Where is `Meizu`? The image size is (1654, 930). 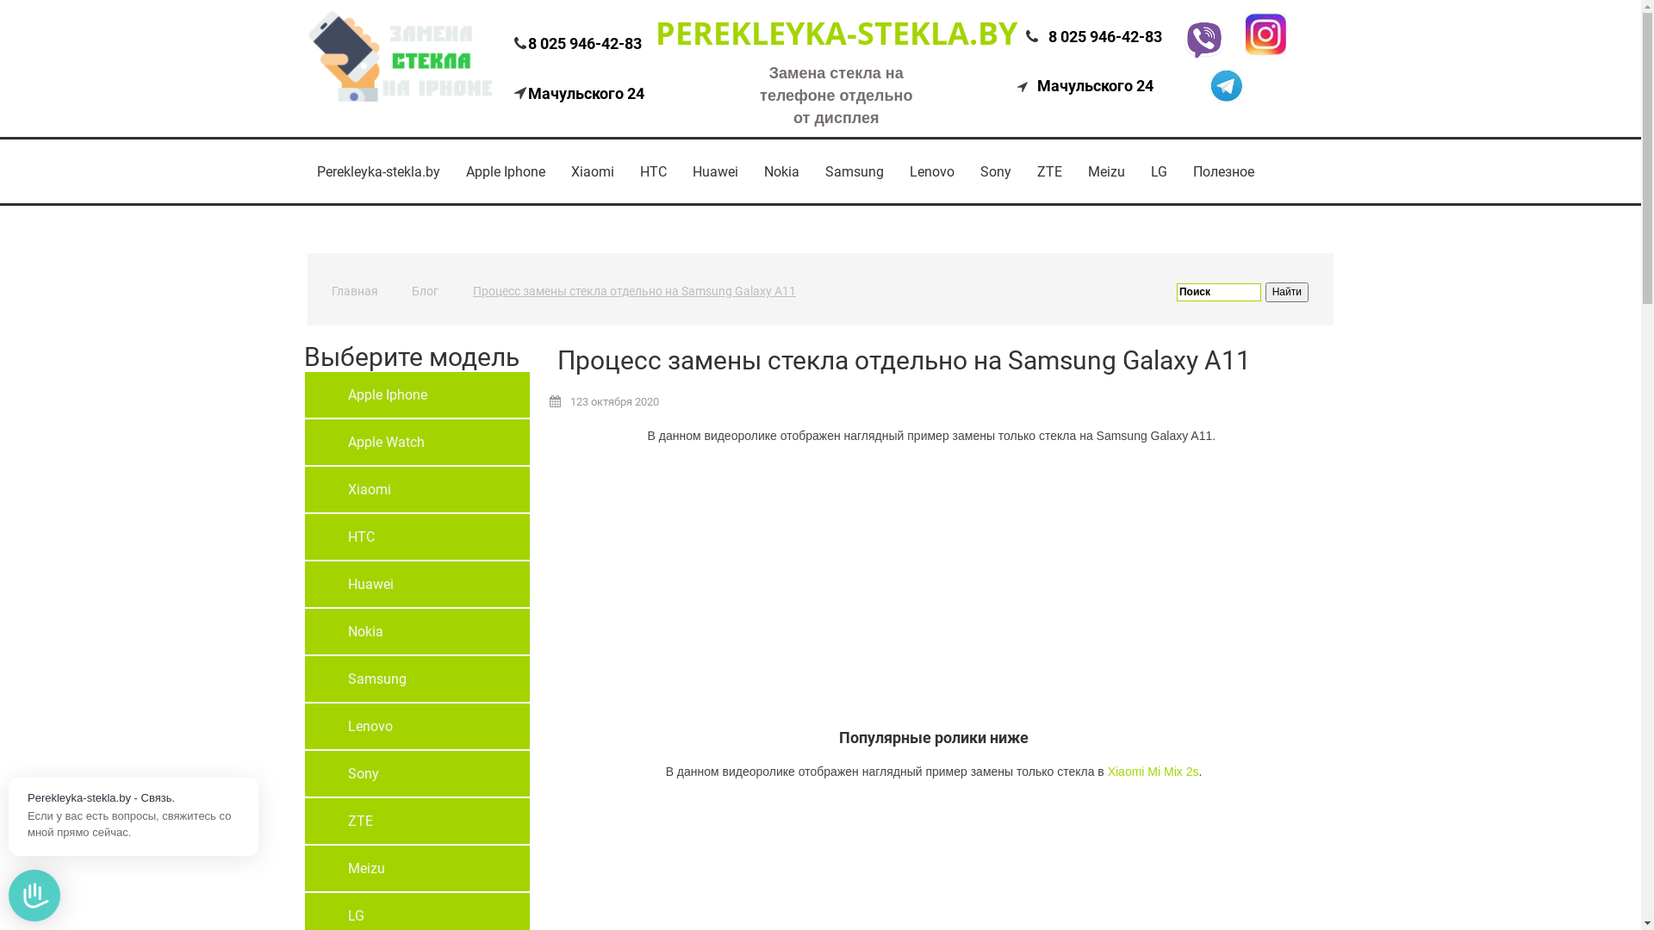
Meizu is located at coordinates (417, 868).